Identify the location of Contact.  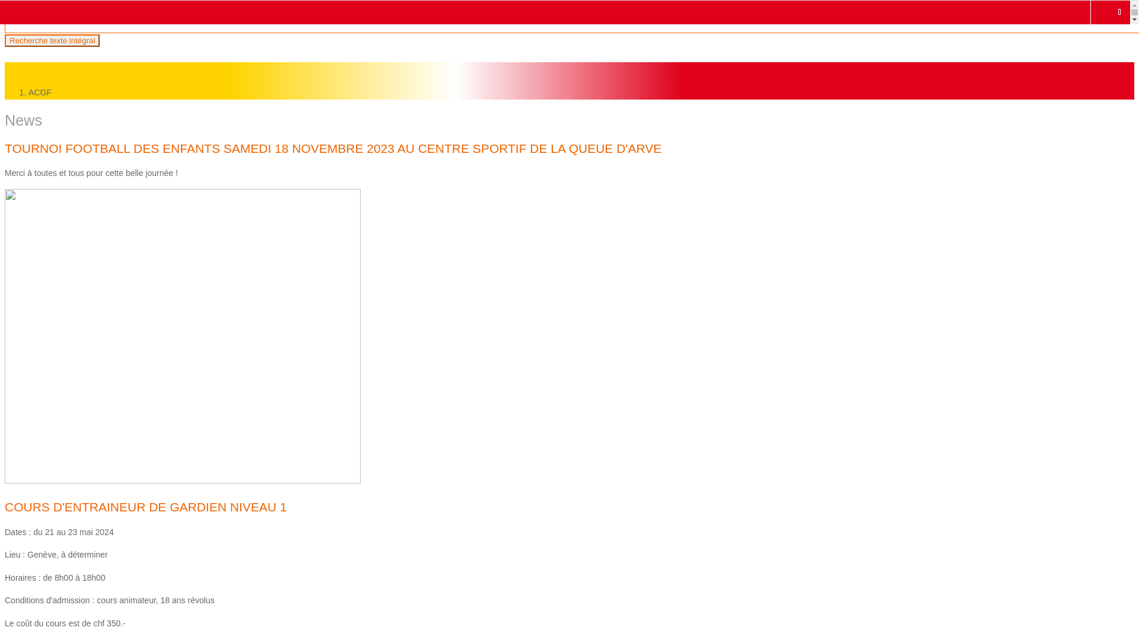
(85, 171).